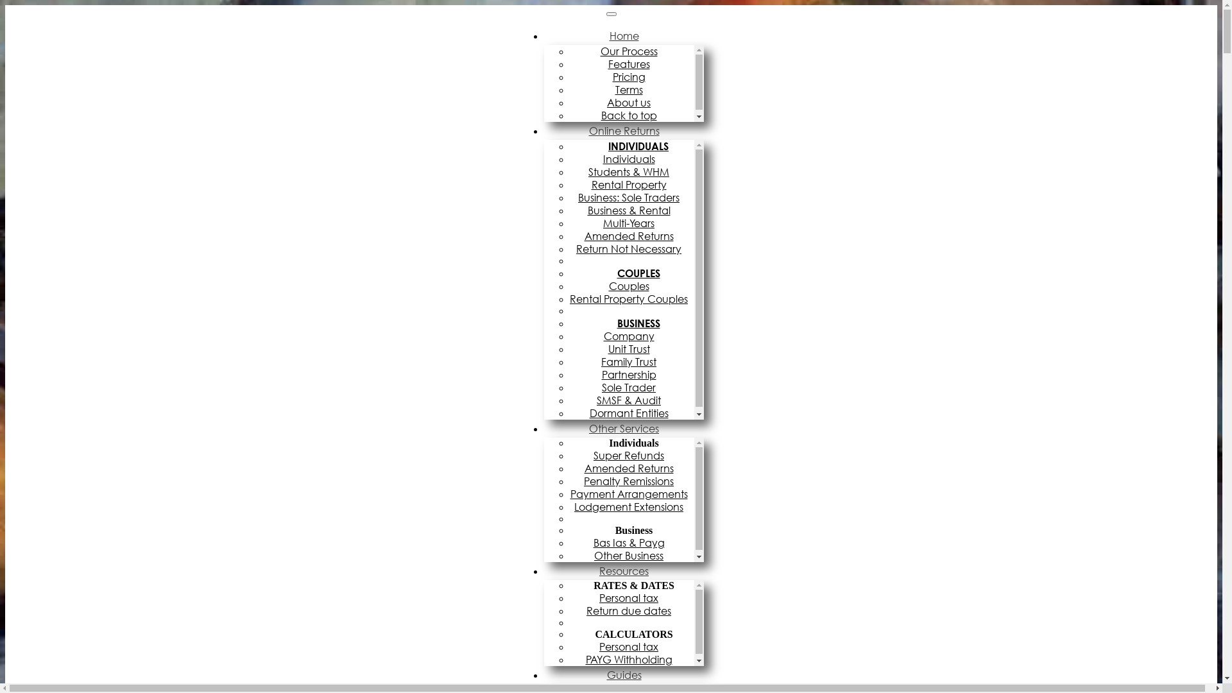 Image resolution: width=1232 pixels, height=693 pixels. I want to click on Students & WHM, so click(632, 172).